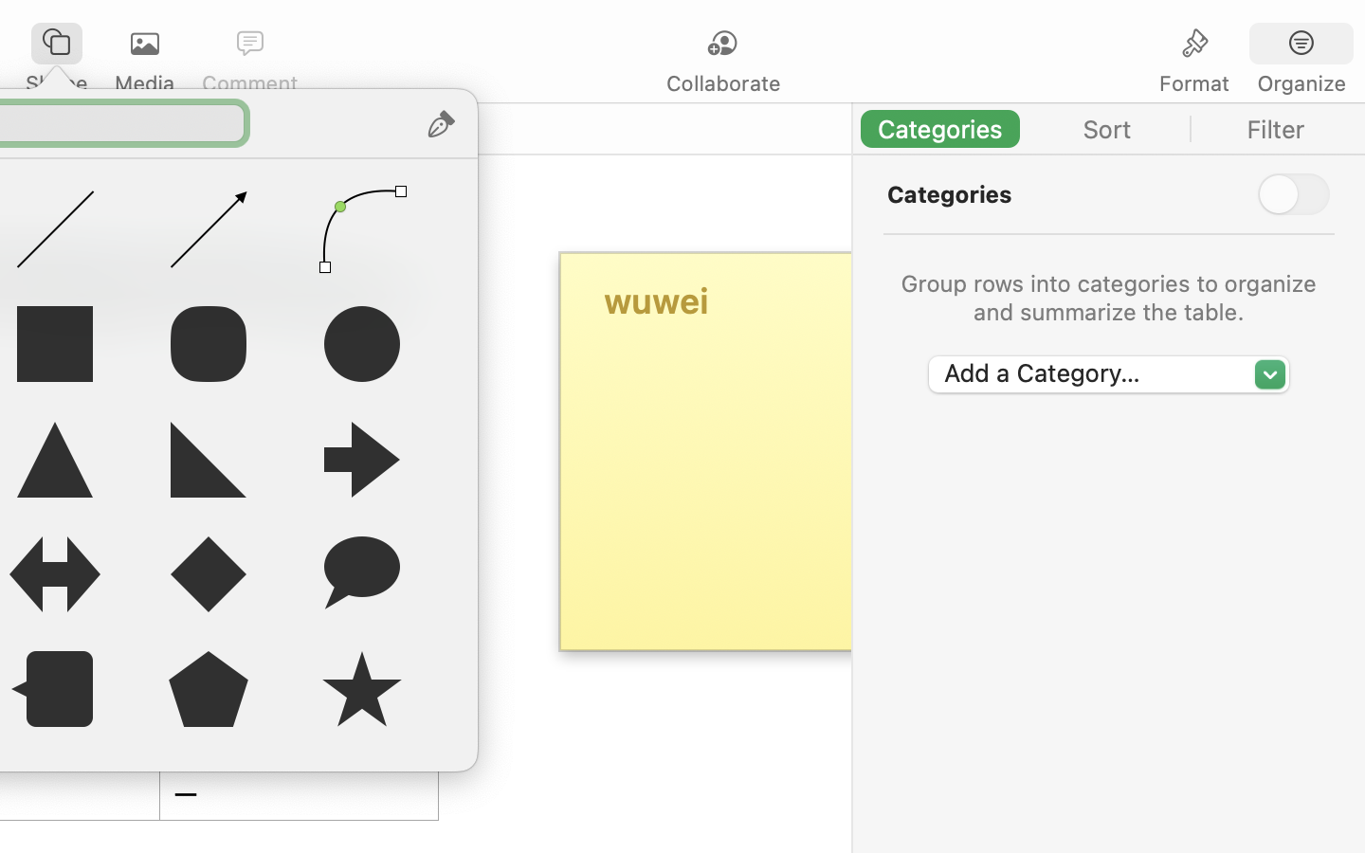  I want to click on <AXUIElement 0x283466660> {pid=1420}, so click(1248, 45).